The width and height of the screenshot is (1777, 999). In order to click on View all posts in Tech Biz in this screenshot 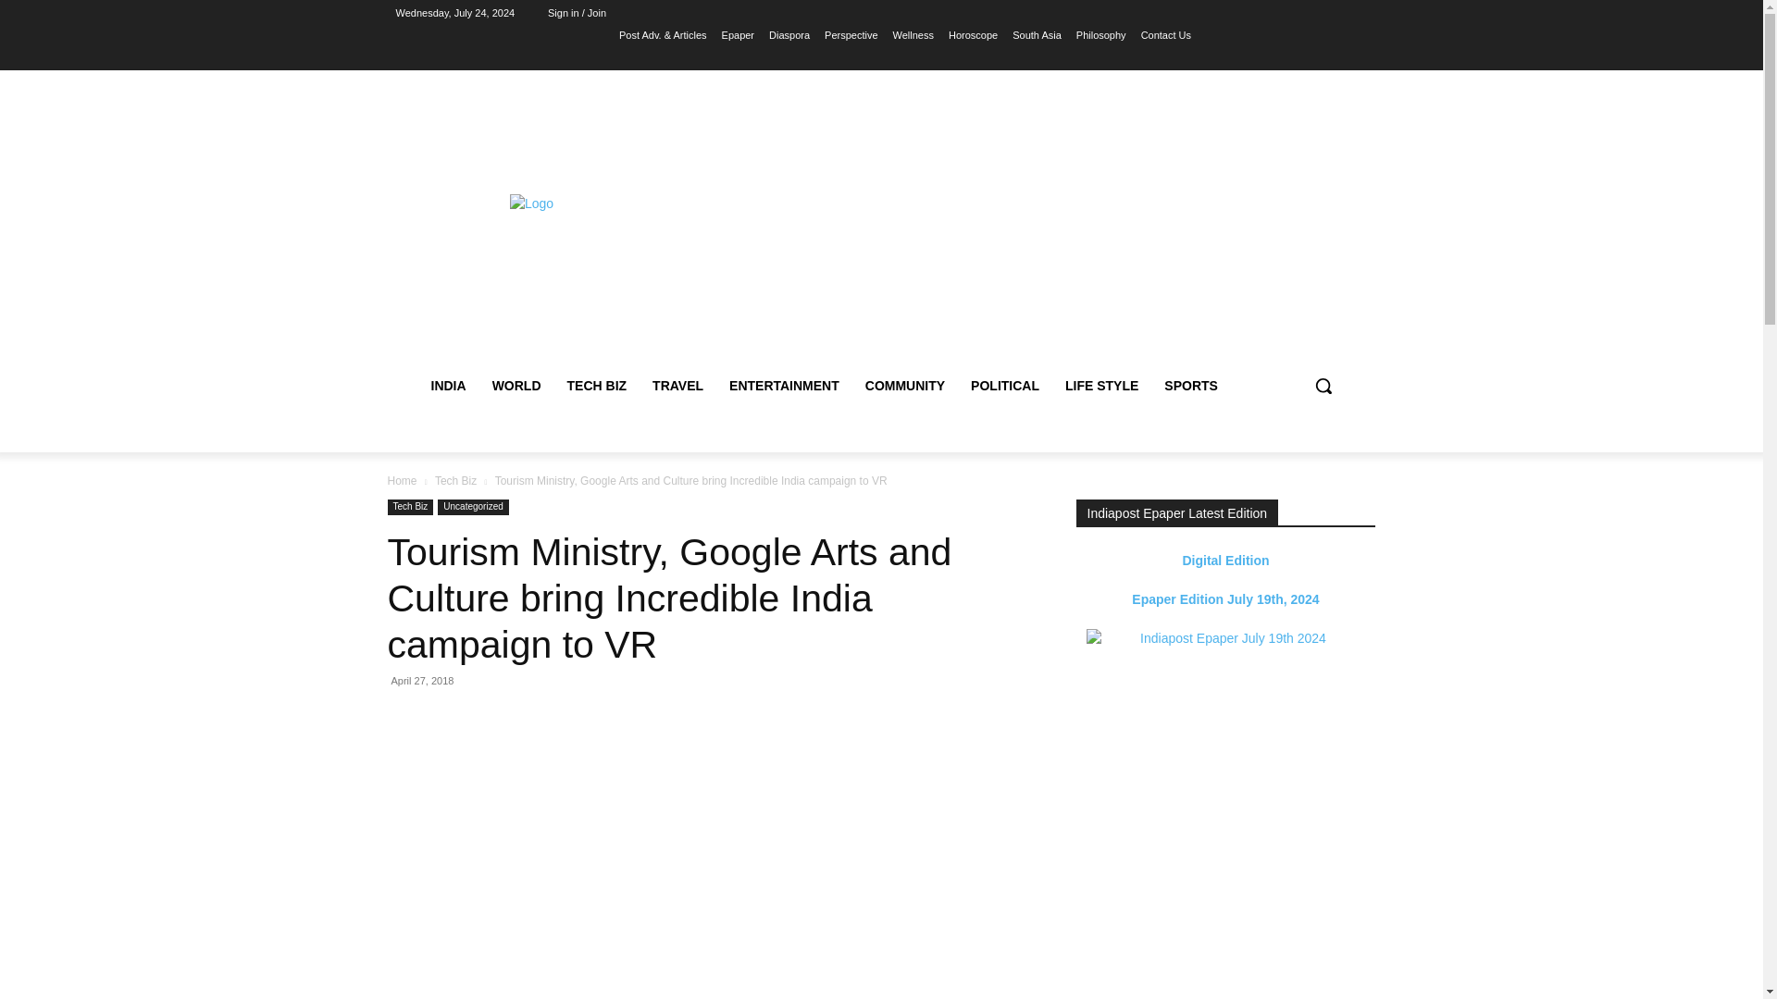, I will do `click(455, 481)`.